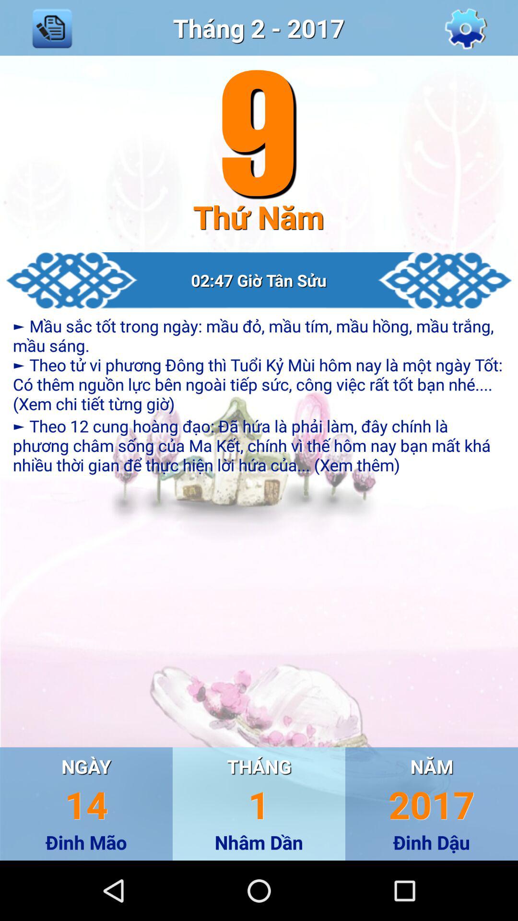  Describe the element at coordinates (466, 27) in the screenshot. I see `select the option settings on the top` at that location.